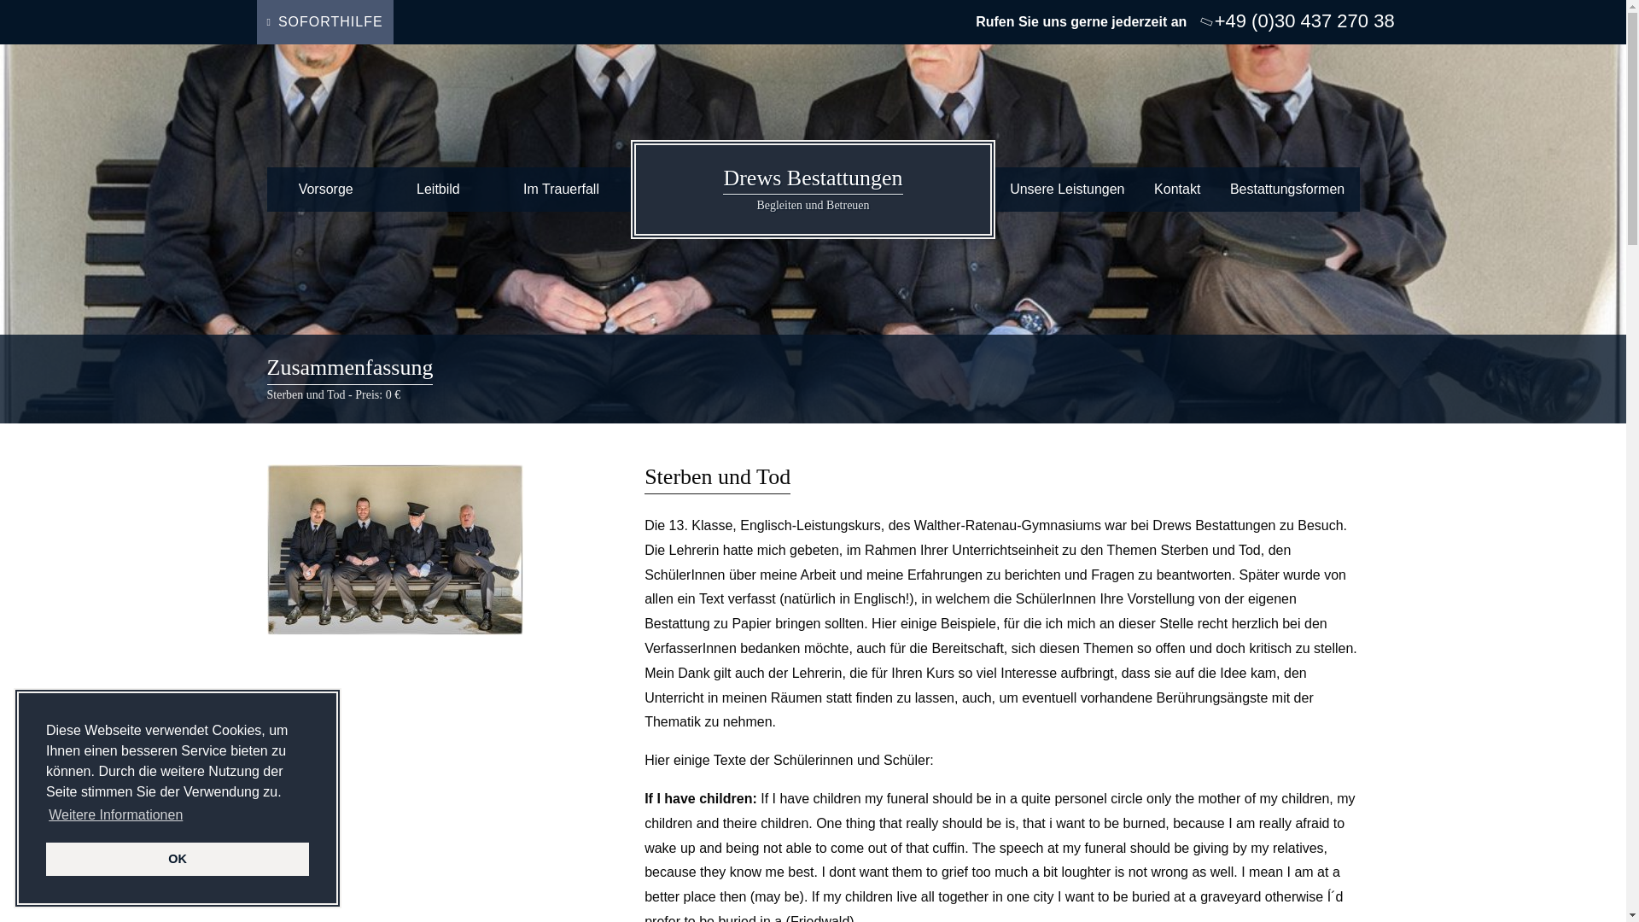  What do you see at coordinates (813, 190) in the screenshot?
I see `SOFORTHILFE` at bounding box center [813, 190].